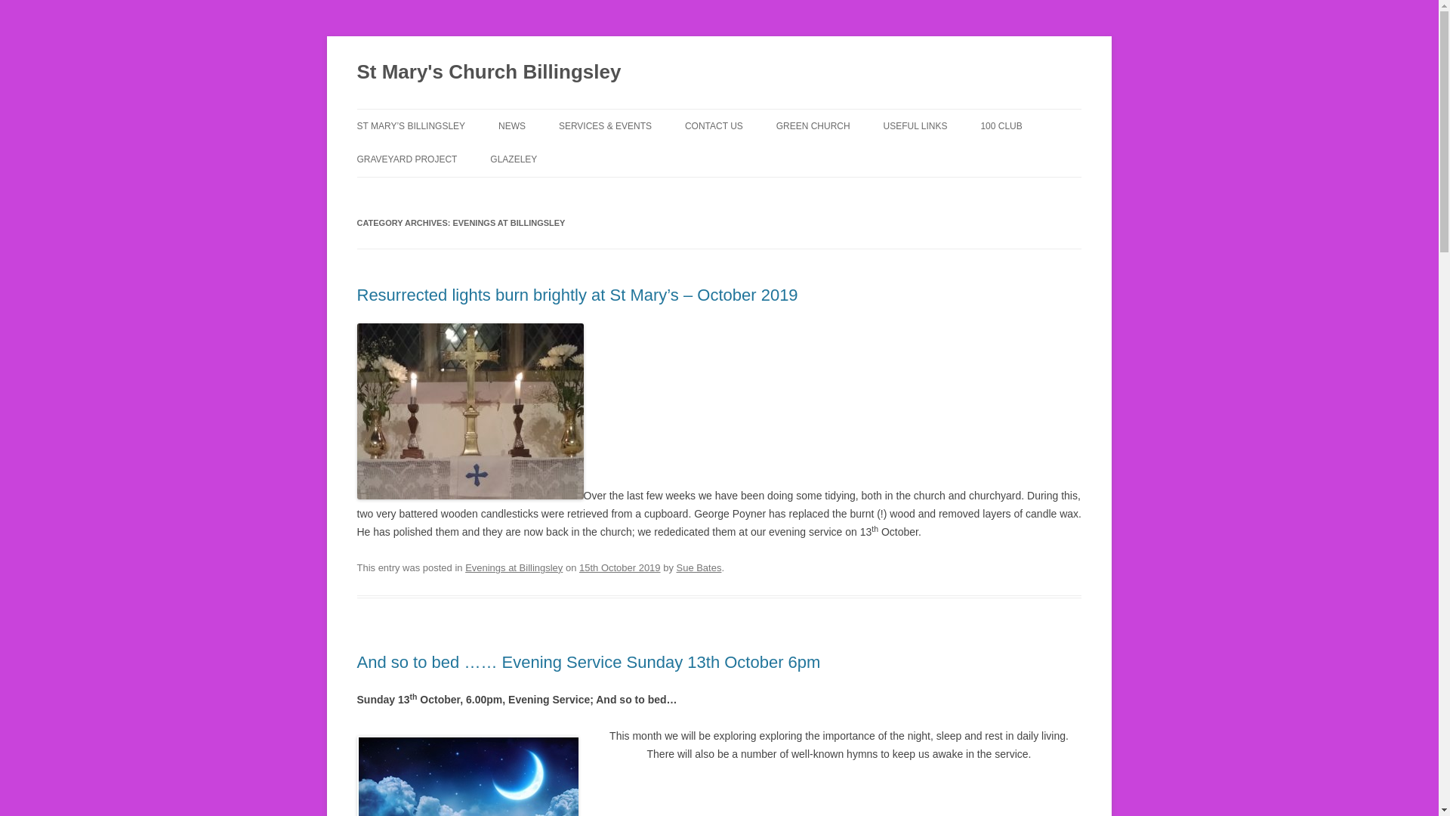 This screenshot has height=816, width=1450. I want to click on USEFUL LINKS, so click(915, 125).